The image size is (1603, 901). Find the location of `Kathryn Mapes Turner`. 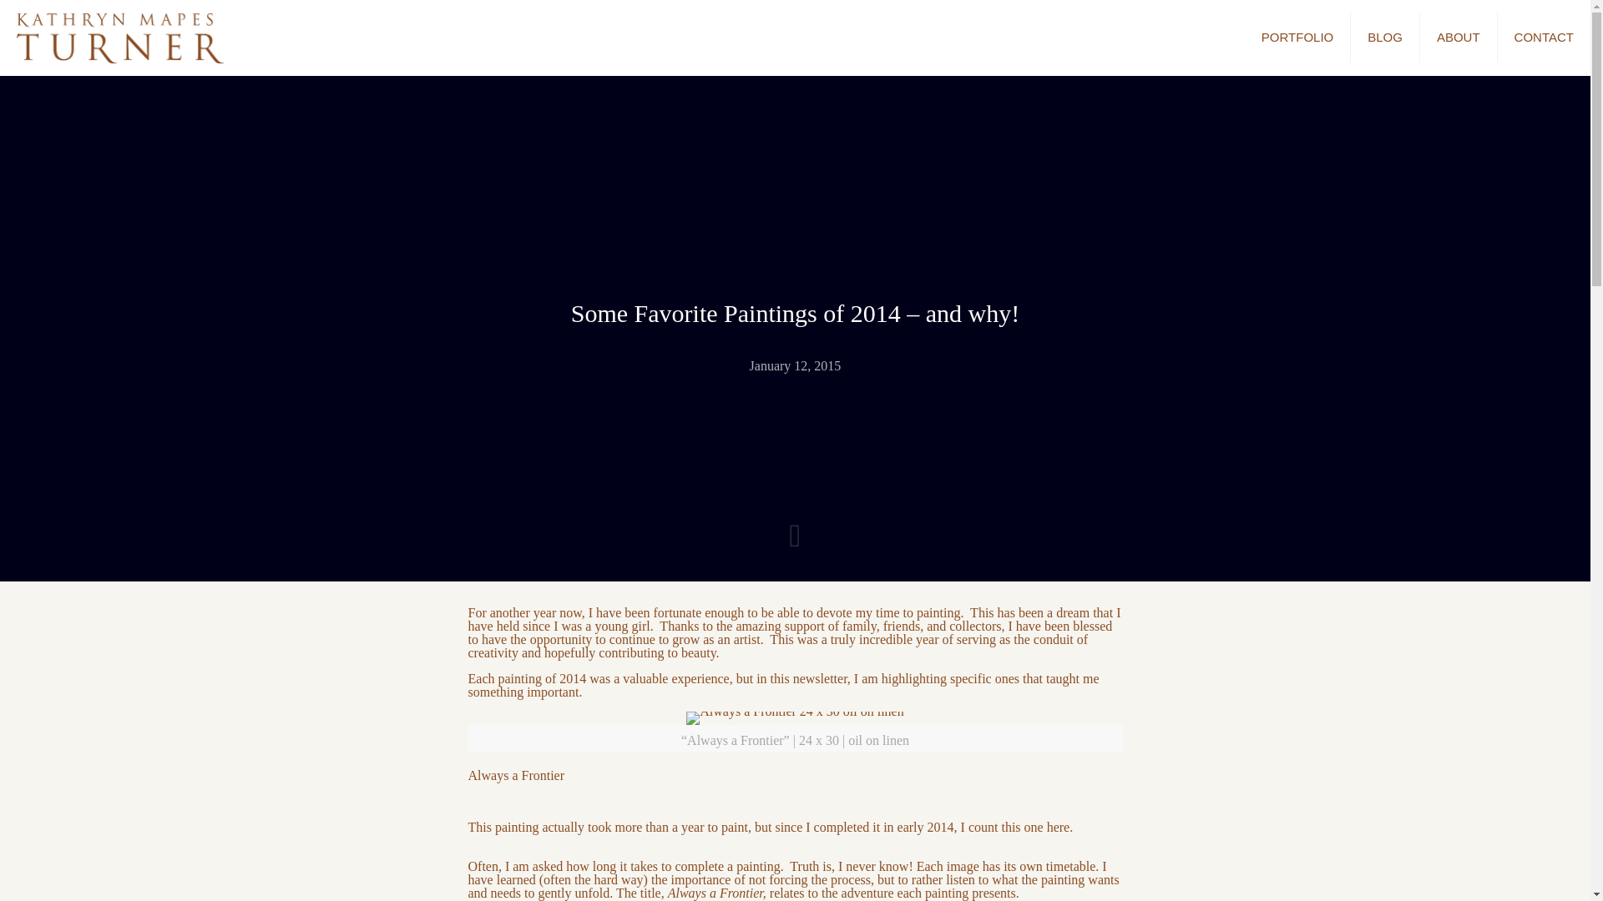

Kathryn Mapes Turner is located at coordinates (120, 37).